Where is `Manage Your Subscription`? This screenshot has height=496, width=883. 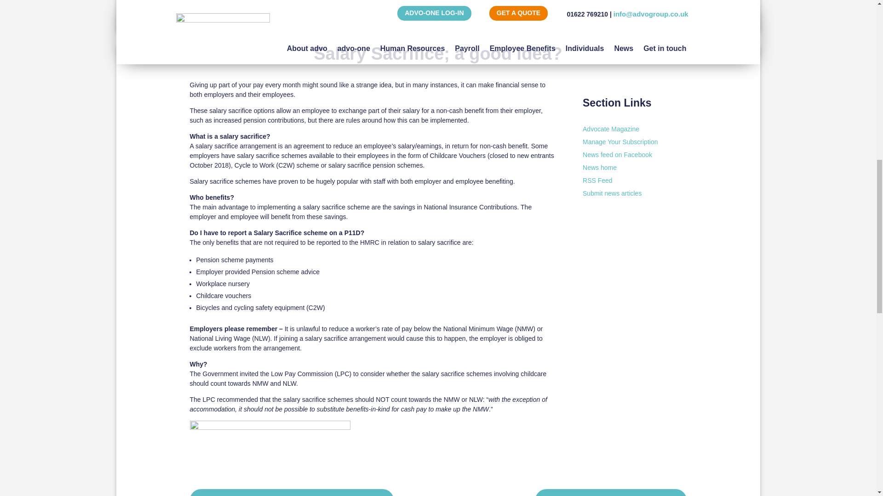
Manage Your Subscription is located at coordinates (620, 142).